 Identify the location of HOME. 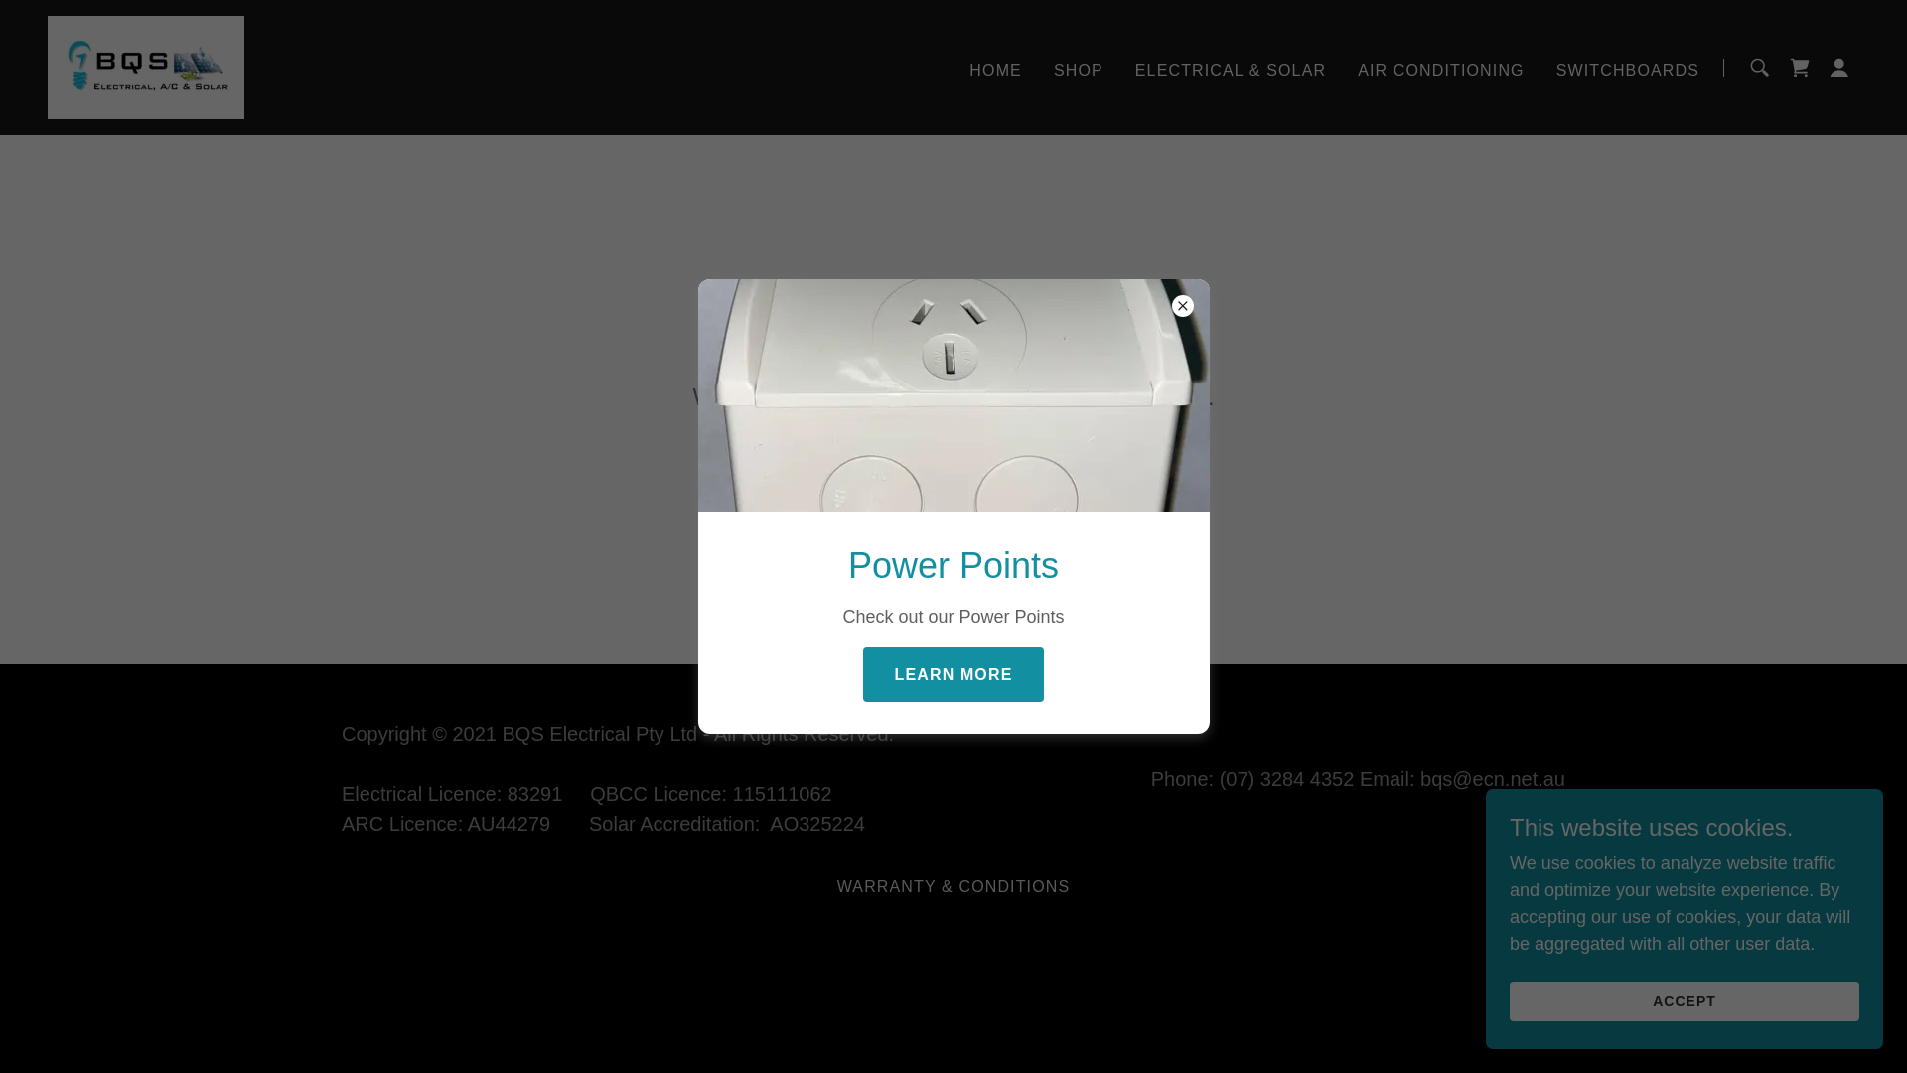
(995, 70).